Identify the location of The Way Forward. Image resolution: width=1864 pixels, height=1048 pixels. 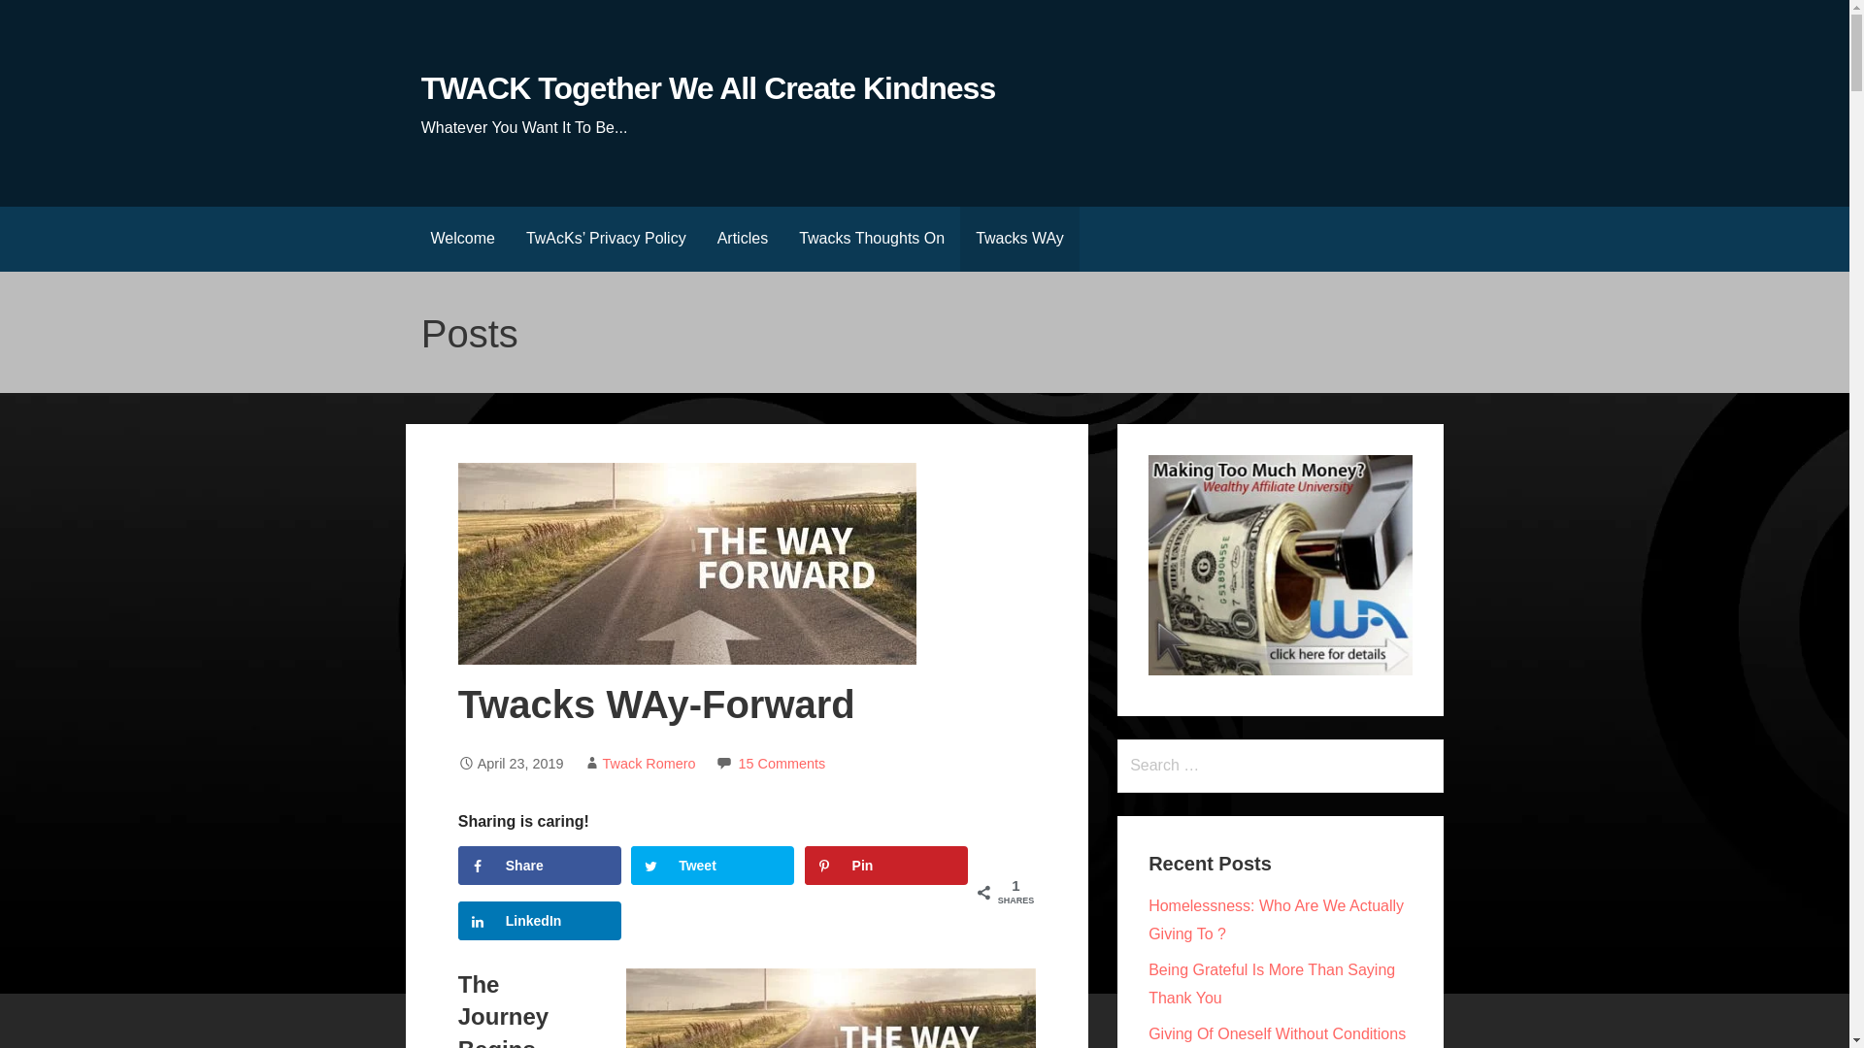
(831, 1007).